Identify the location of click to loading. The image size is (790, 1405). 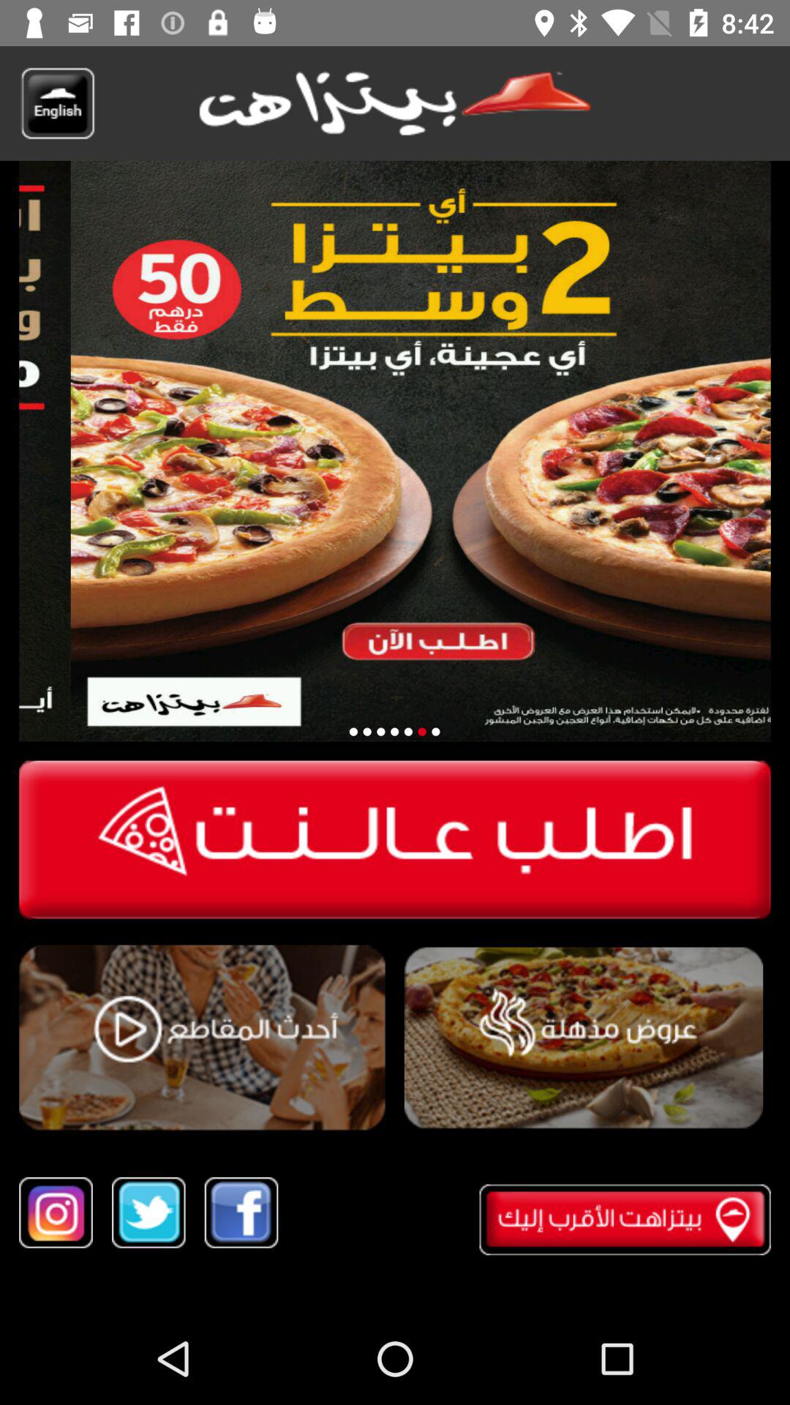
(408, 732).